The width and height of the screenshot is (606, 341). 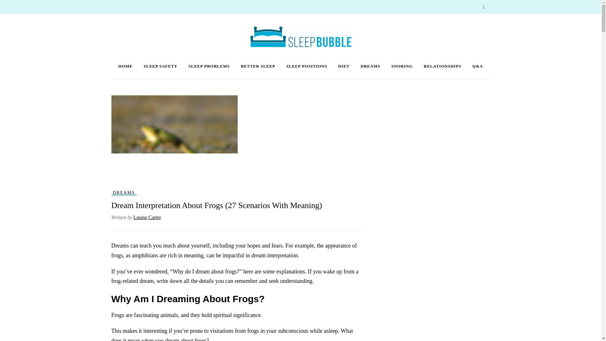 What do you see at coordinates (147, 217) in the screenshot?
I see `Posts by Louise Carter` at bounding box center [147, 217].